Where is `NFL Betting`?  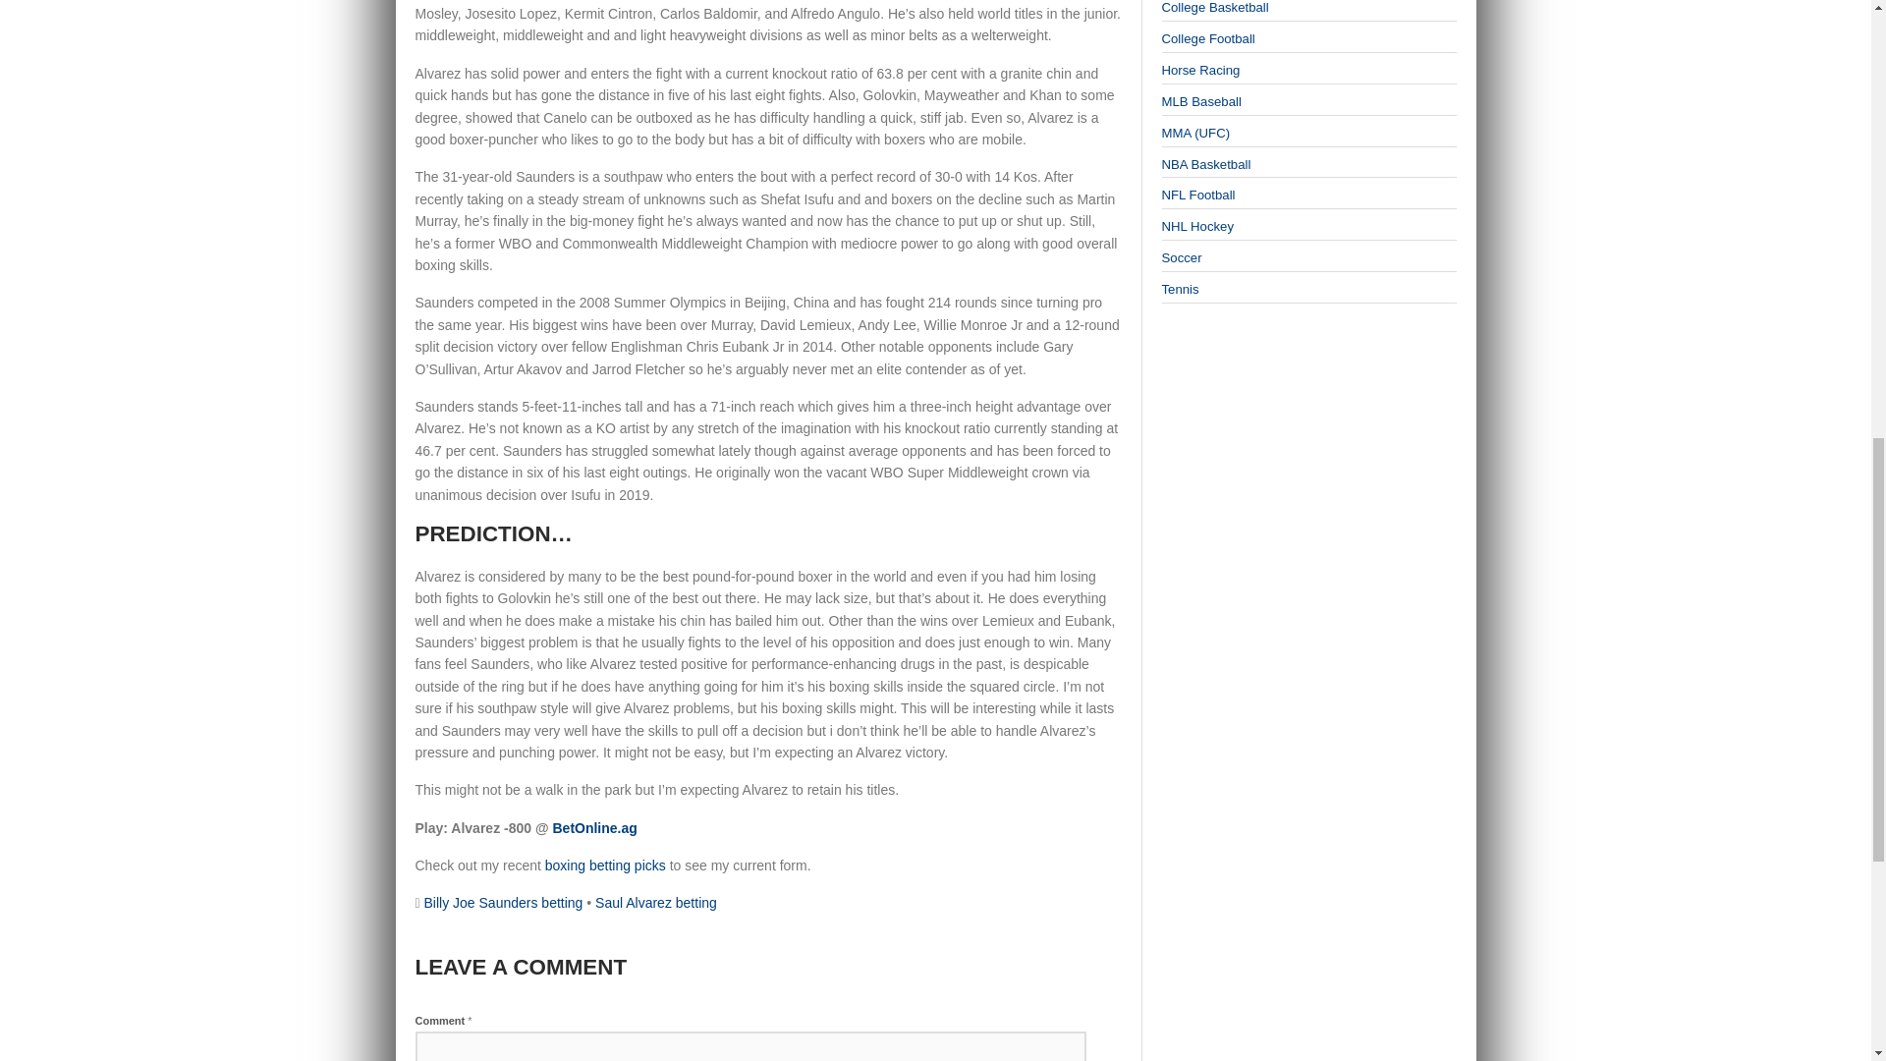
NFL Betting is located at coordinates (1198, 195).